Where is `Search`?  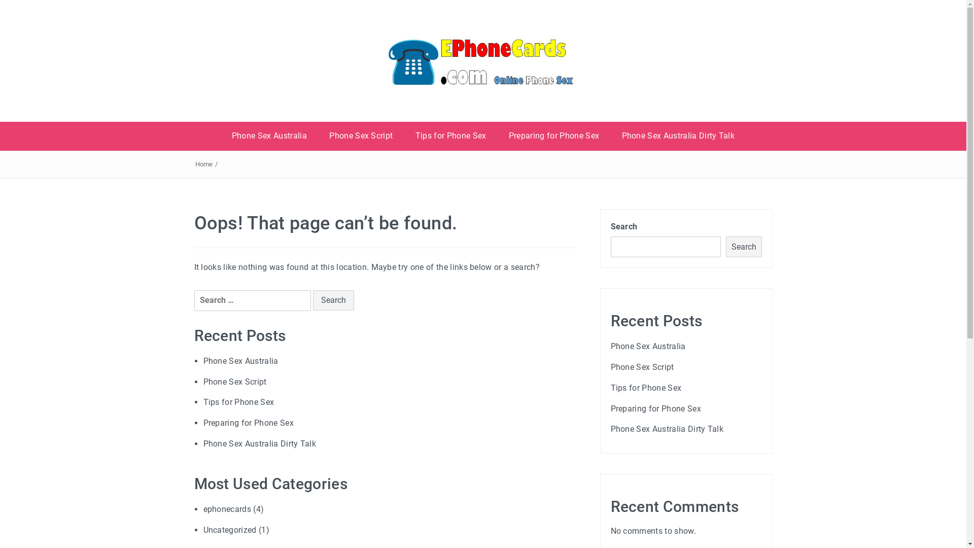 Search is located at coordinates (744, 247).